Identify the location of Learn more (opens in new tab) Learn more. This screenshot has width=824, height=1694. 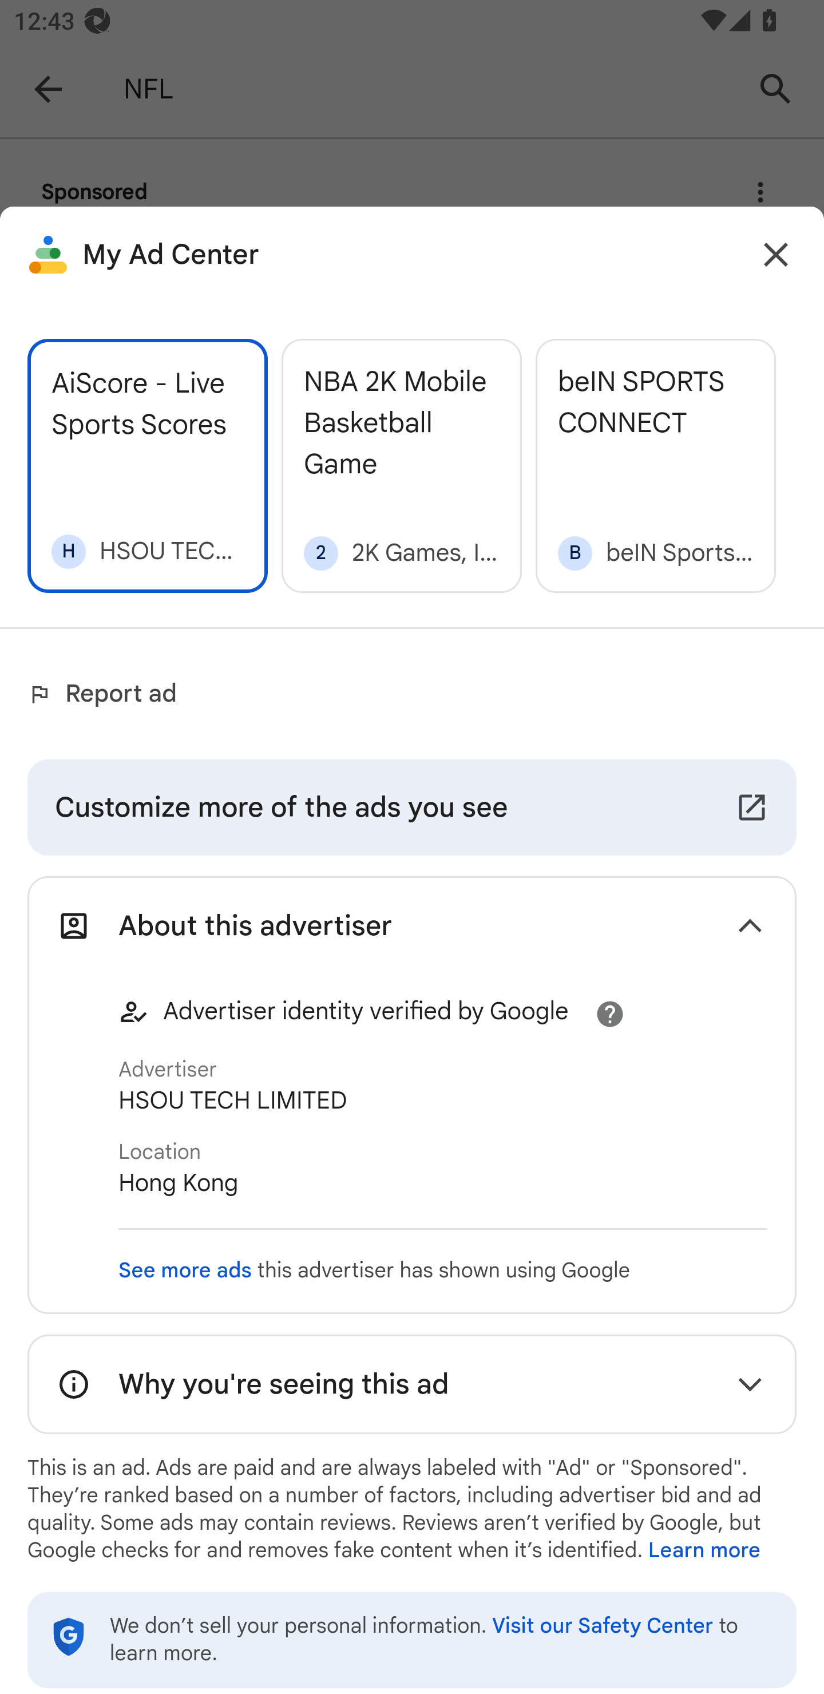
(704, 1551).